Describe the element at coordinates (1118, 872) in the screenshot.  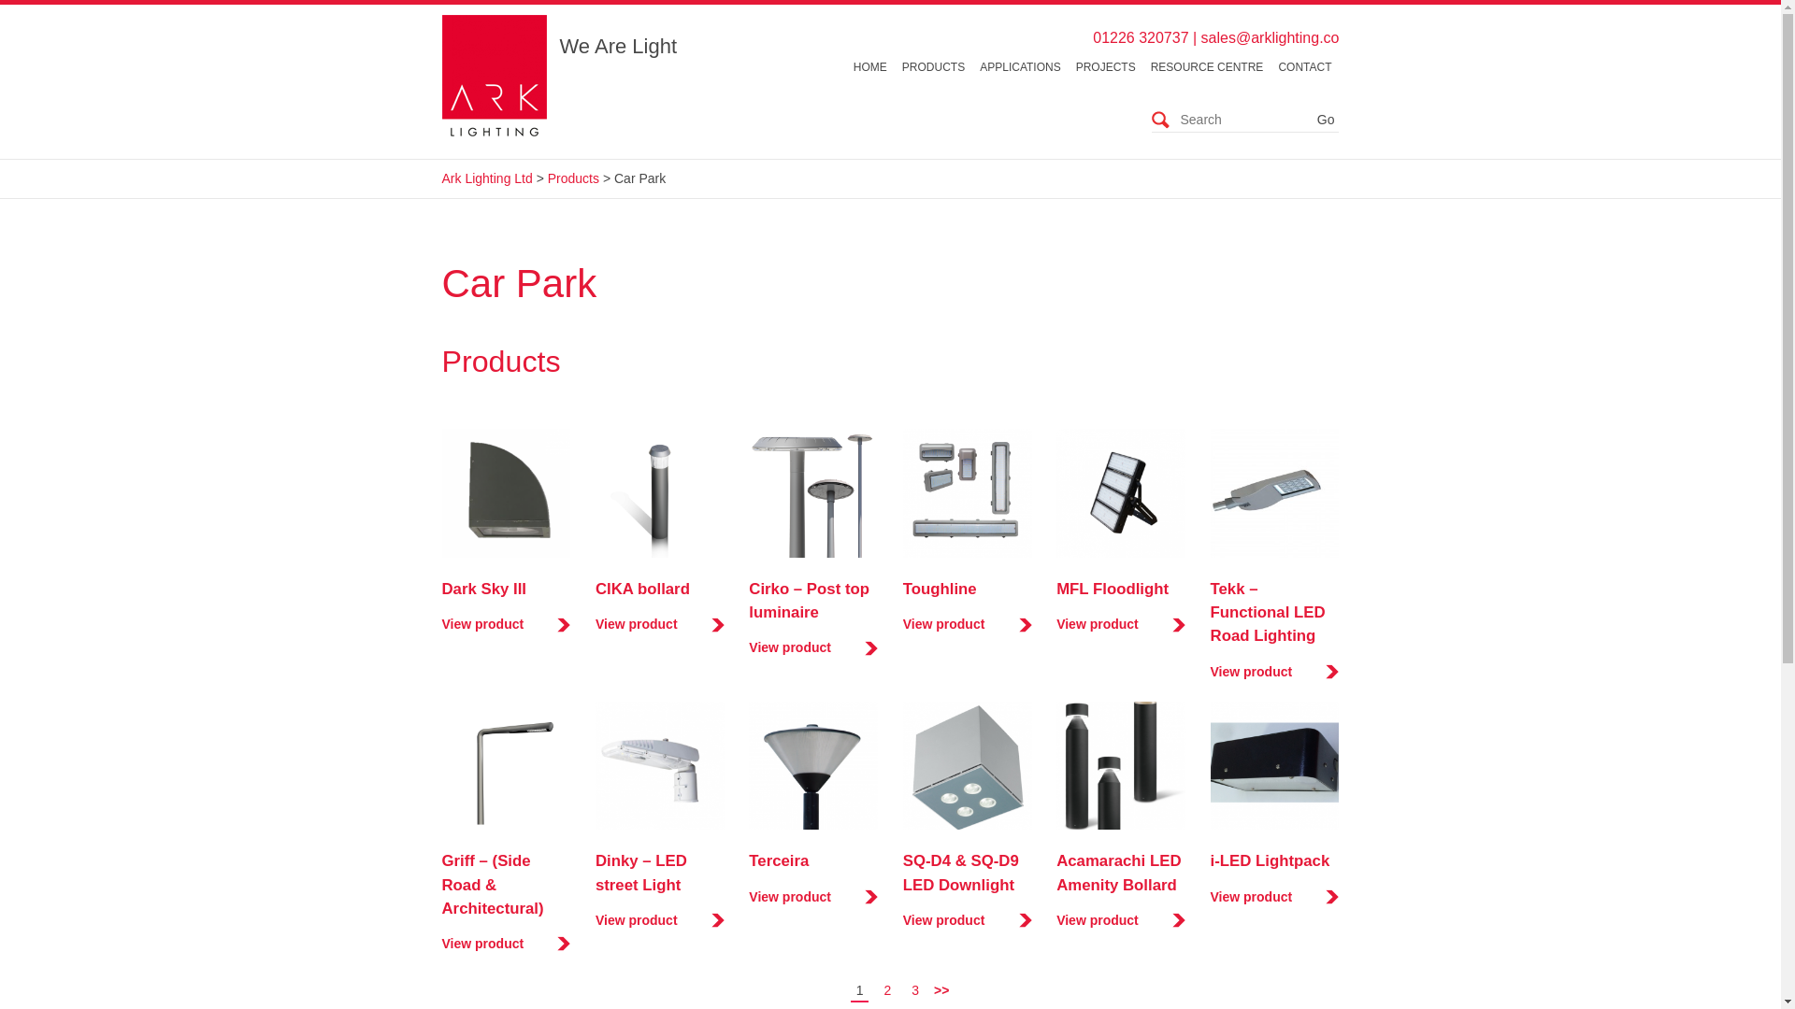
I see `Acamarachi LED Amenity Bollard` at that location.